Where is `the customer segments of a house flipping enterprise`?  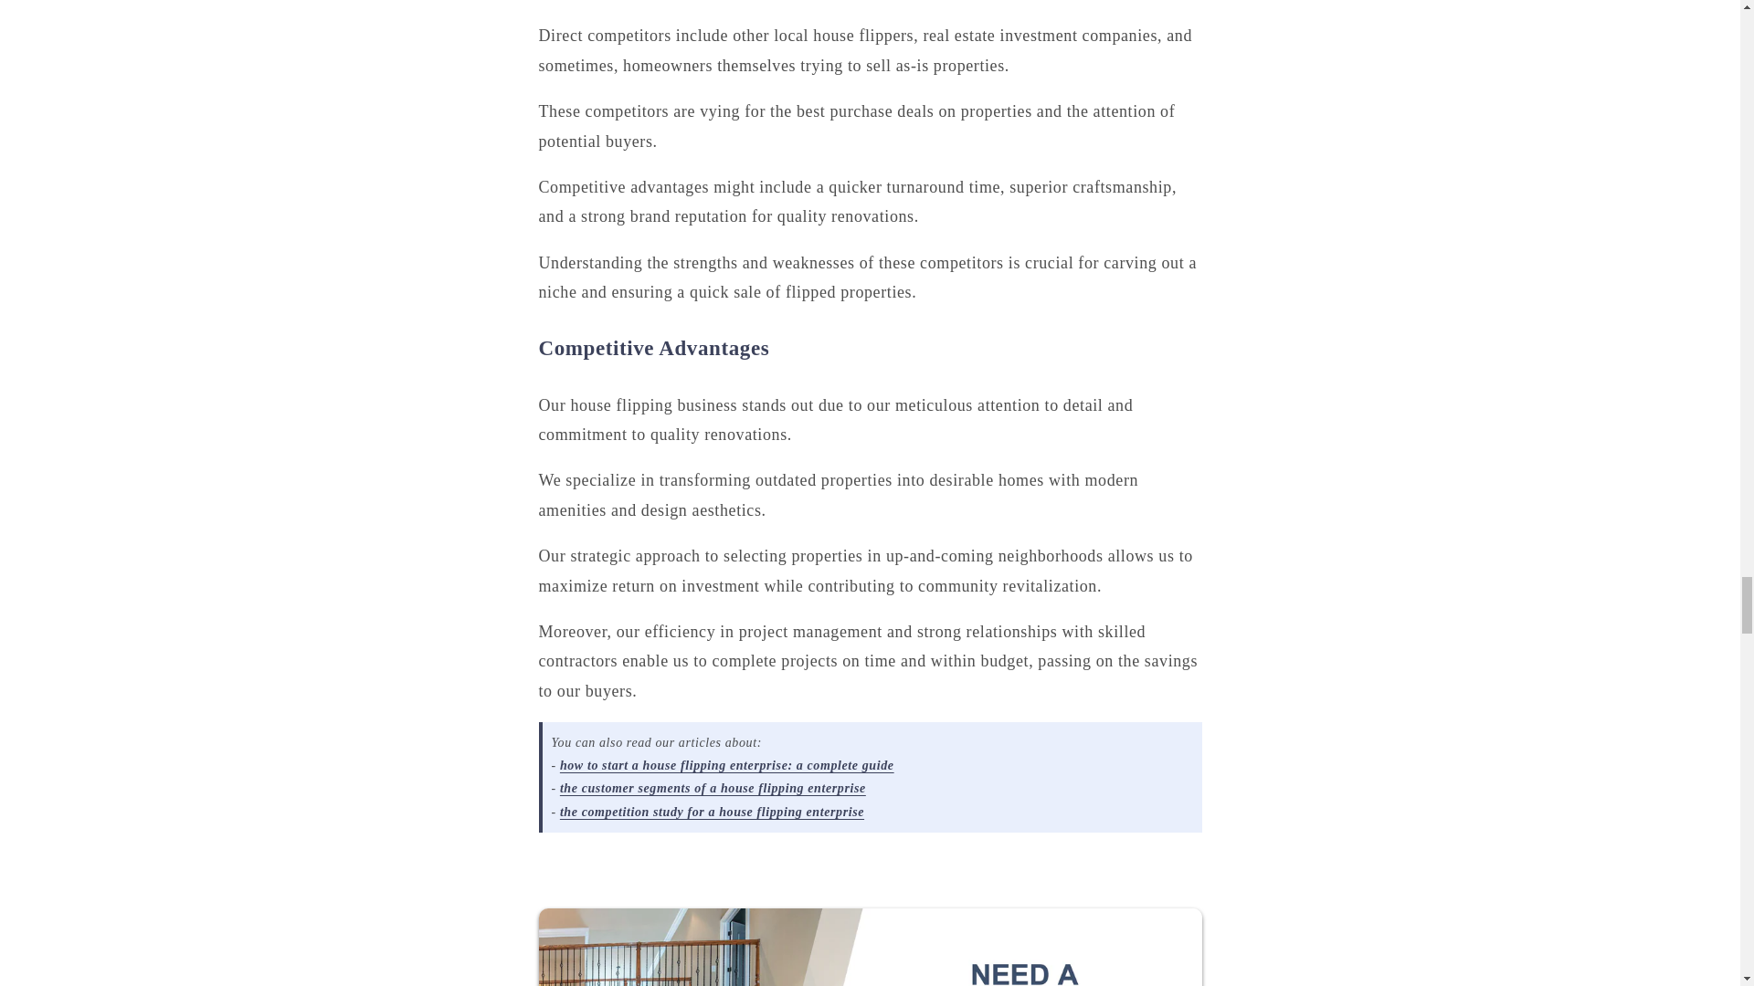 the customer segments of a house flipping enterprise is located at coordinates (713, 788).